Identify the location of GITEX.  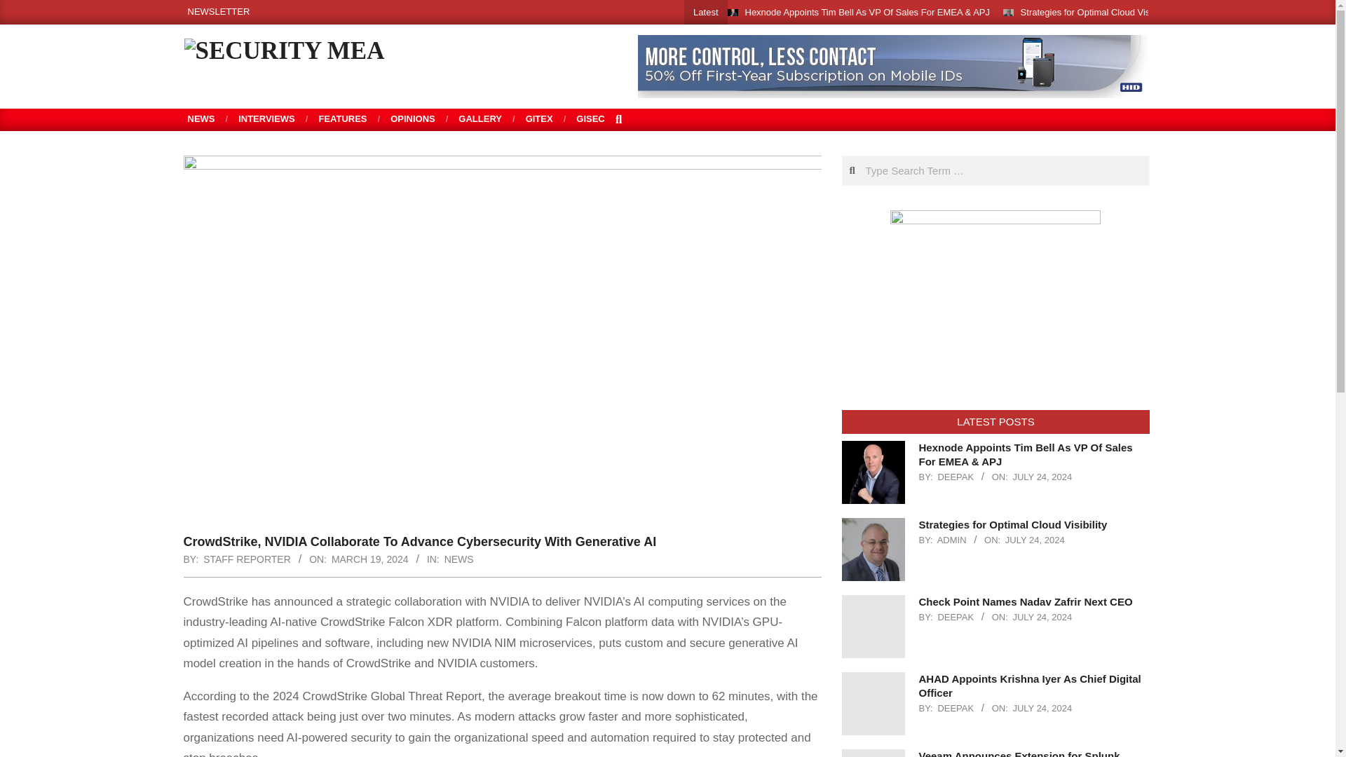
(540, 119).